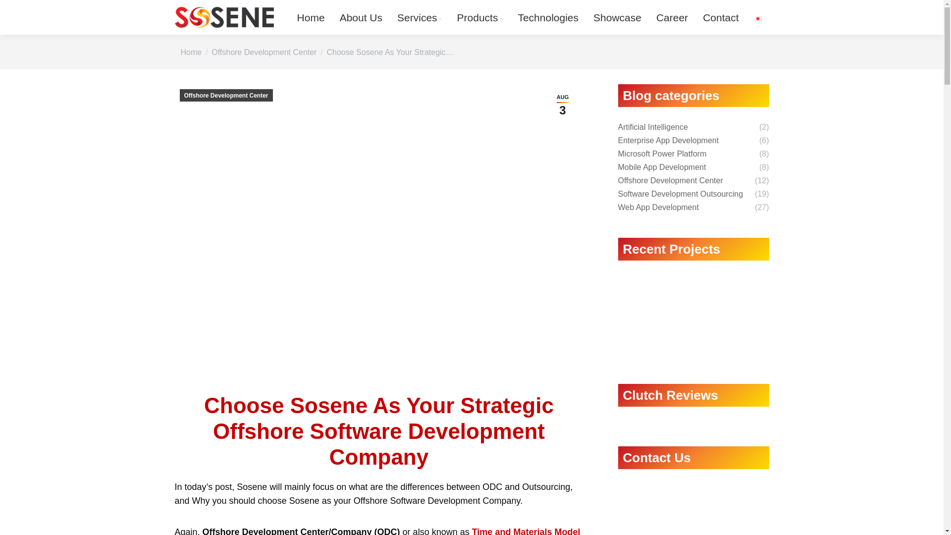 The image size is (951, 535). What do you see at coordinates (526, 531) in the screenshot?
I see `Contact` at bounding box center [526, 531].